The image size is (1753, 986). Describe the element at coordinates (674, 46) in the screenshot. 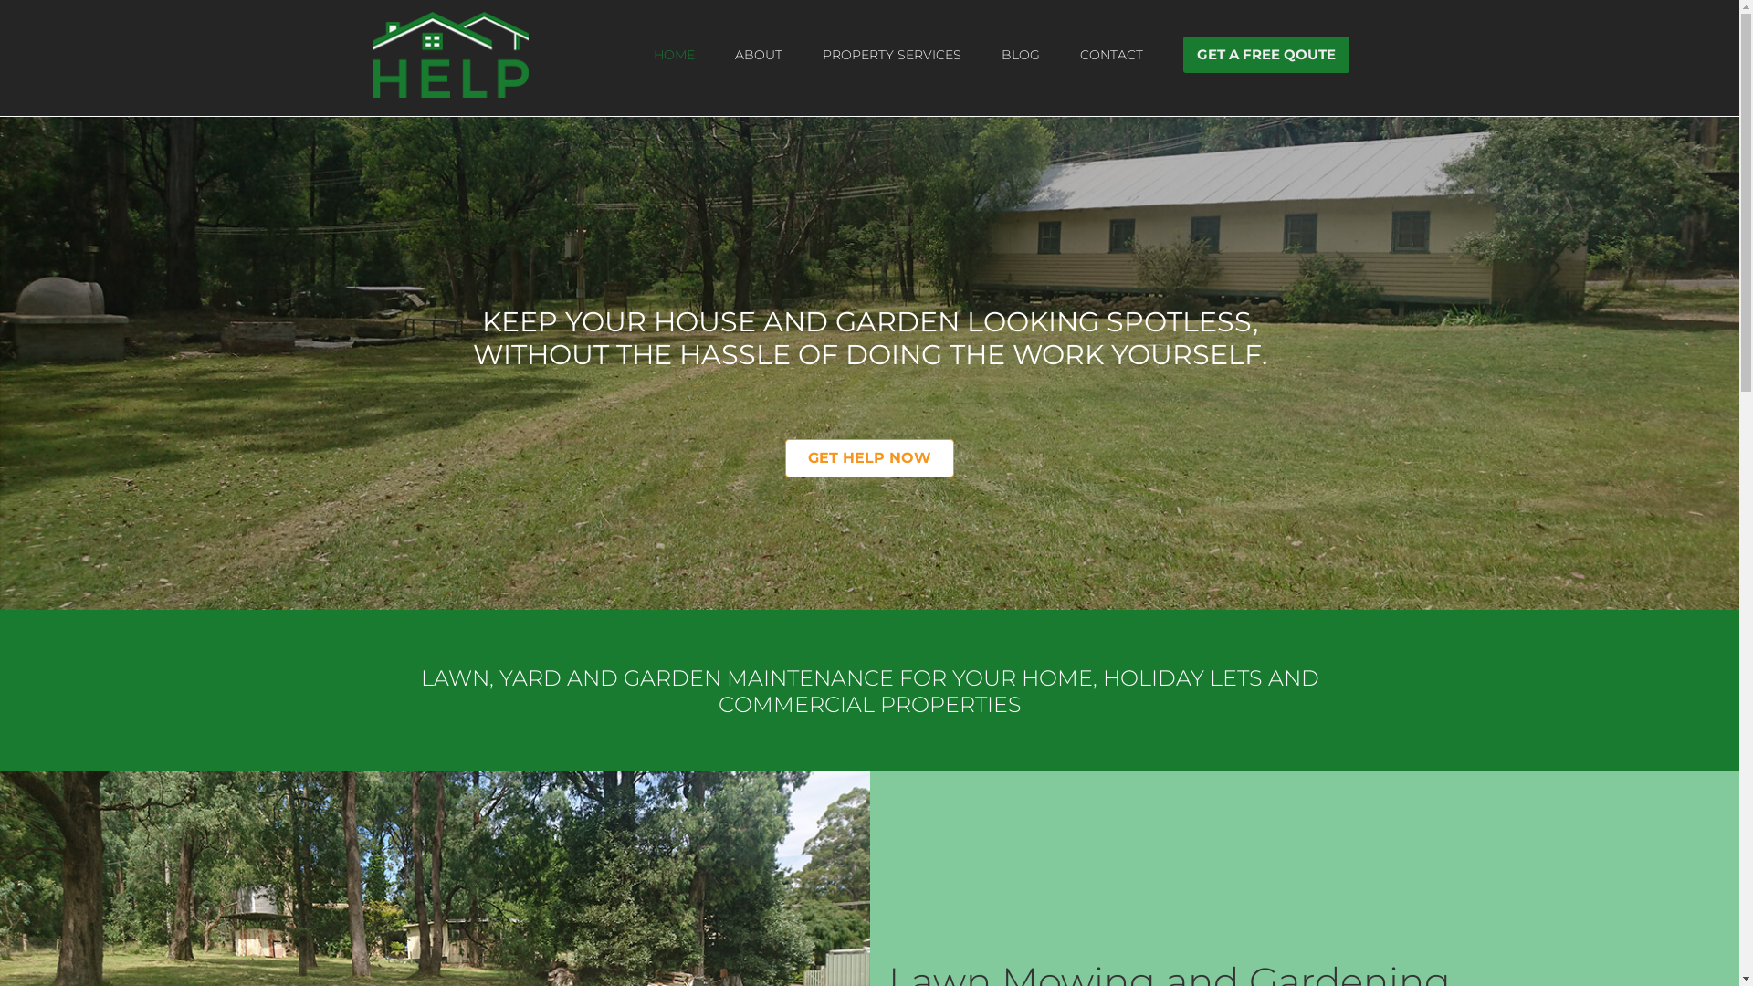

I see `HOME` at that location.